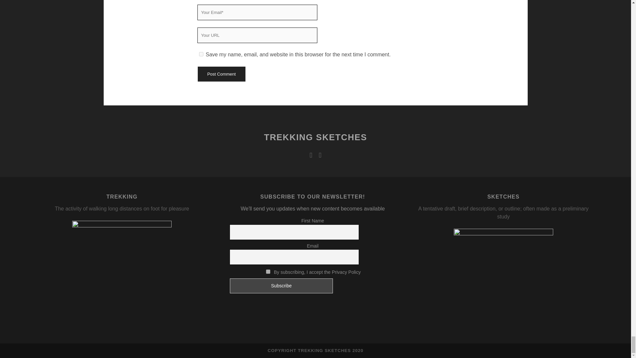 This screenshot has height=358, width=636. I want to click on on, so click(268, 272).